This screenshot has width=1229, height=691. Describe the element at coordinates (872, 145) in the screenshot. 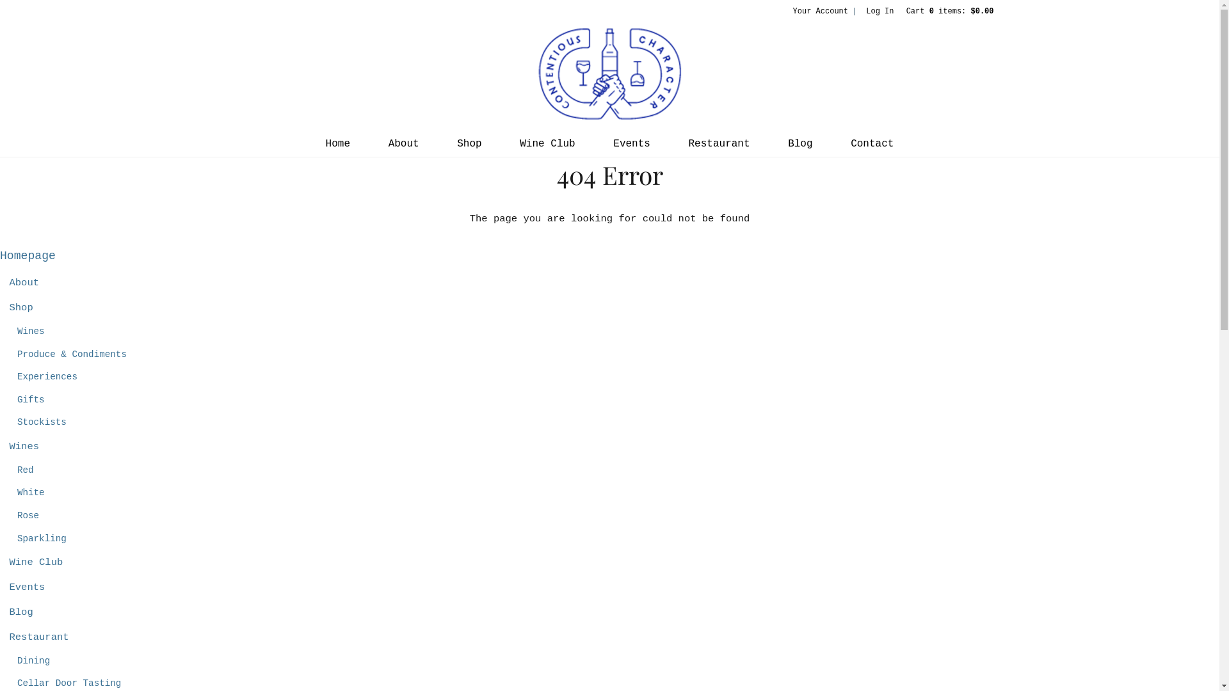

I see `Contact` at that location.